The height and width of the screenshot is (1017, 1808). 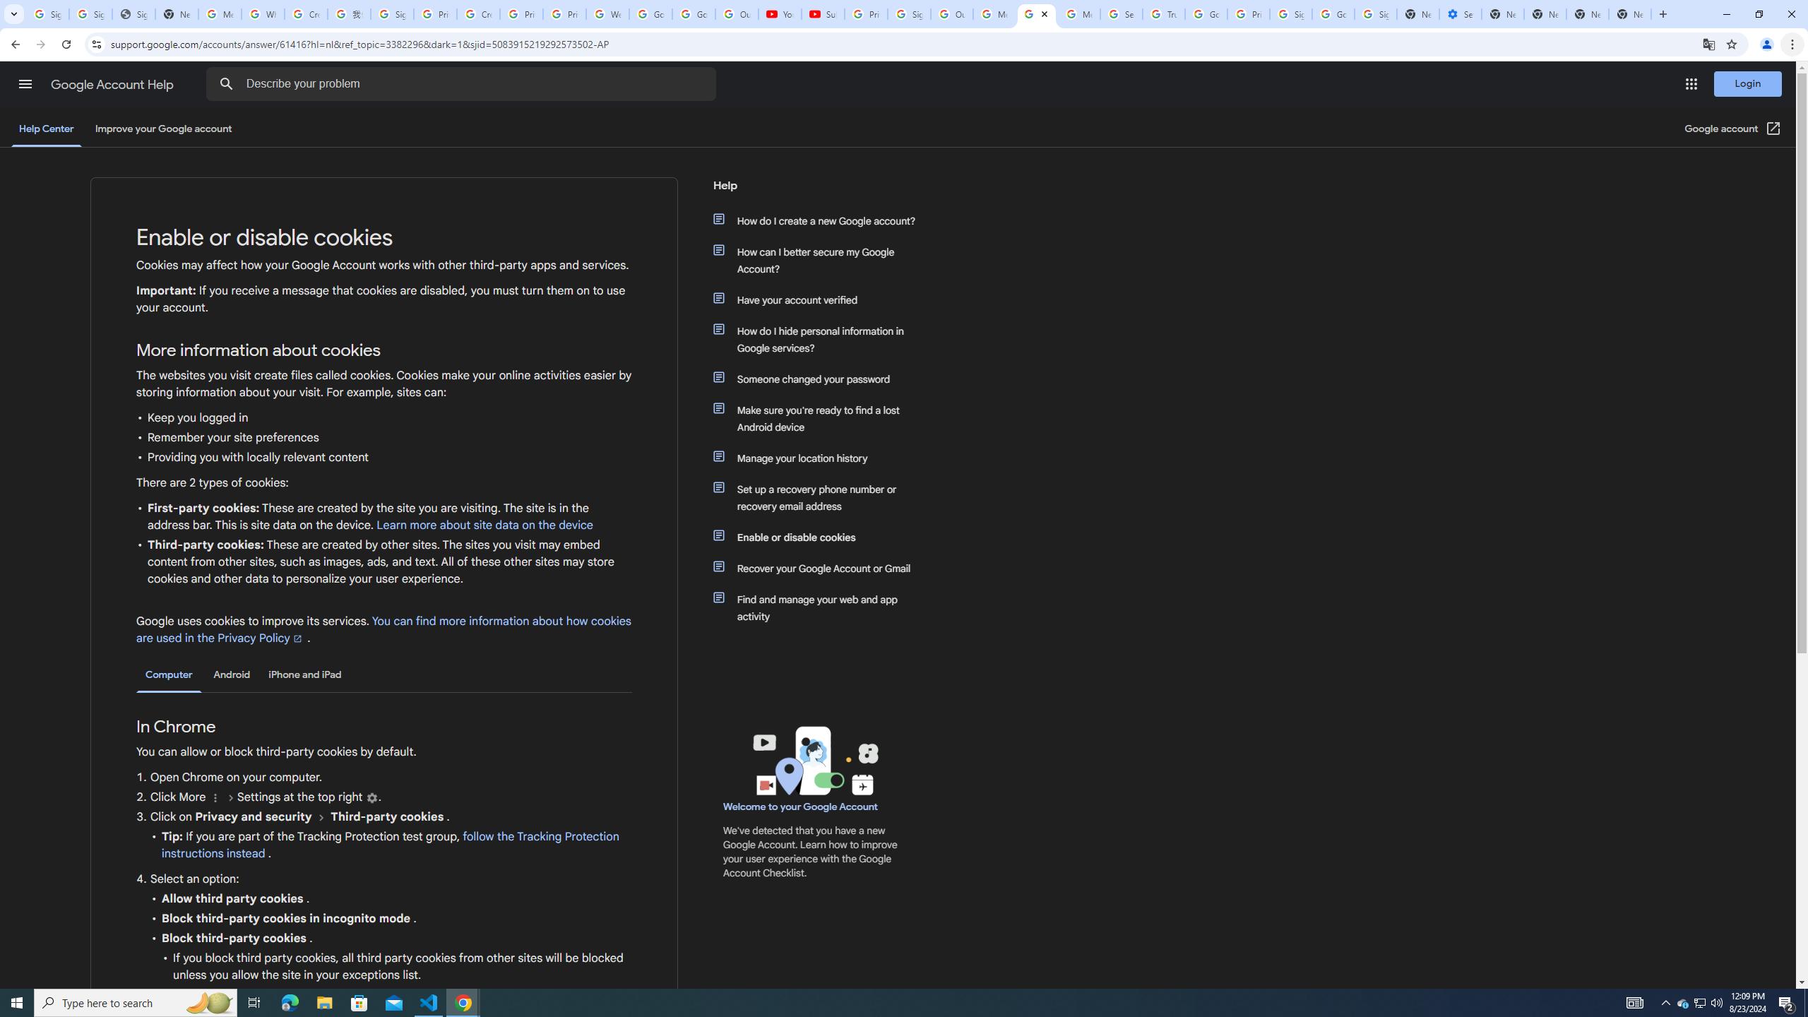 I want to click on Subscriptions - YouTube, so click(x=823, y=14).